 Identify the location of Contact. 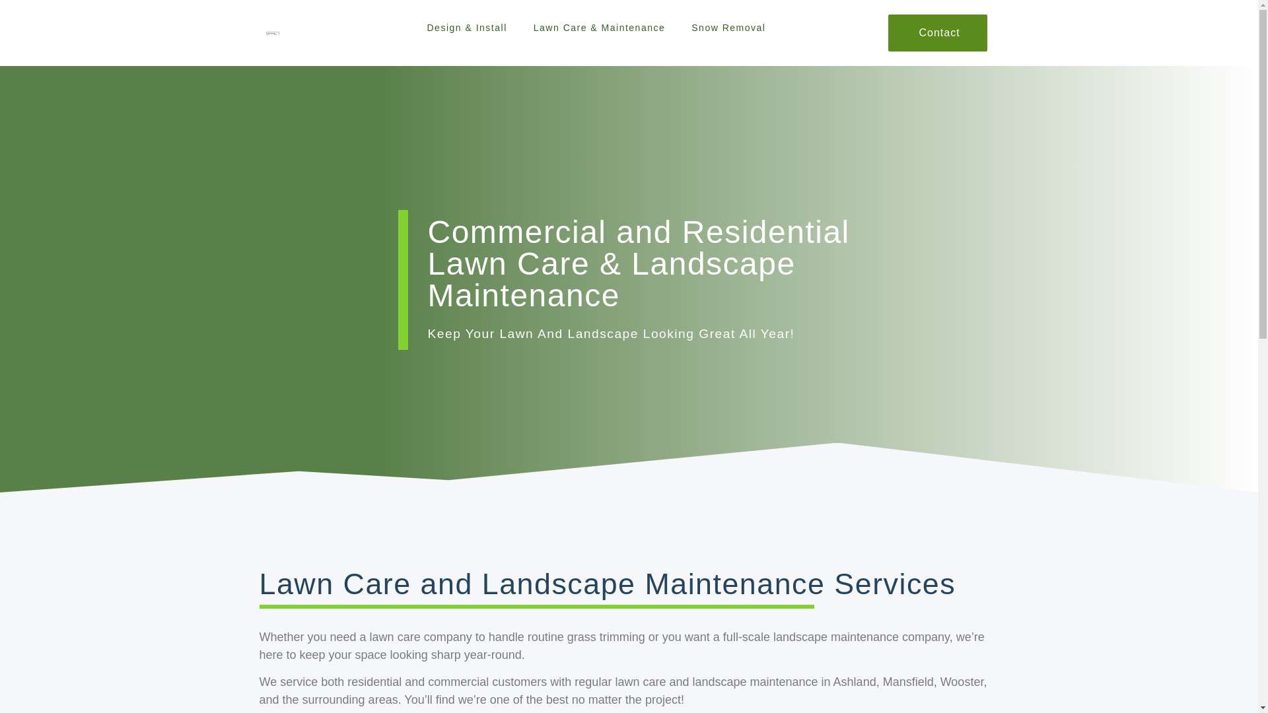
(938, 32).